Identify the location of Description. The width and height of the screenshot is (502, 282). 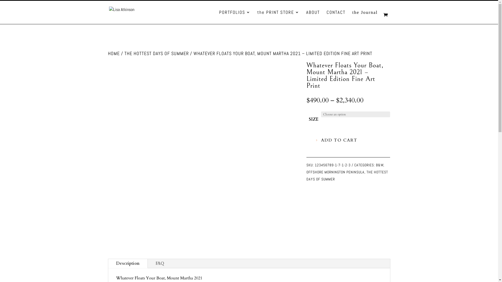
(128, 264).